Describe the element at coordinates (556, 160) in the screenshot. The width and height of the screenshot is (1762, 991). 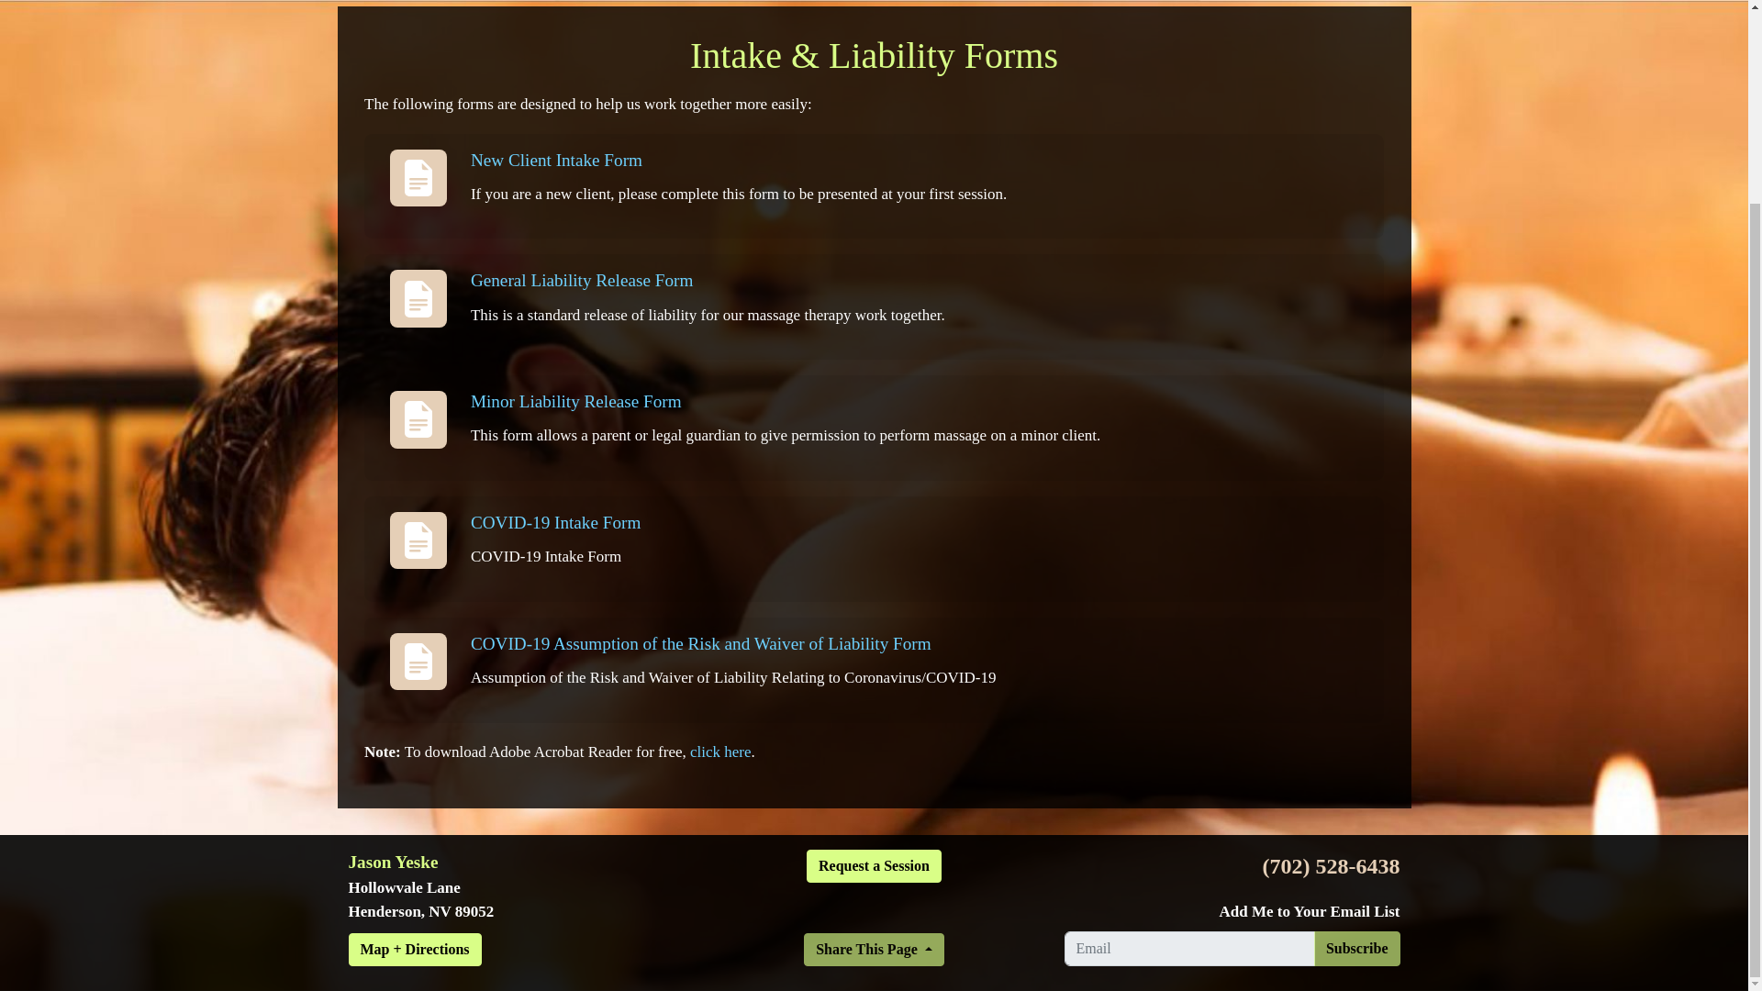
I see `New Client Intake Form` at that location.